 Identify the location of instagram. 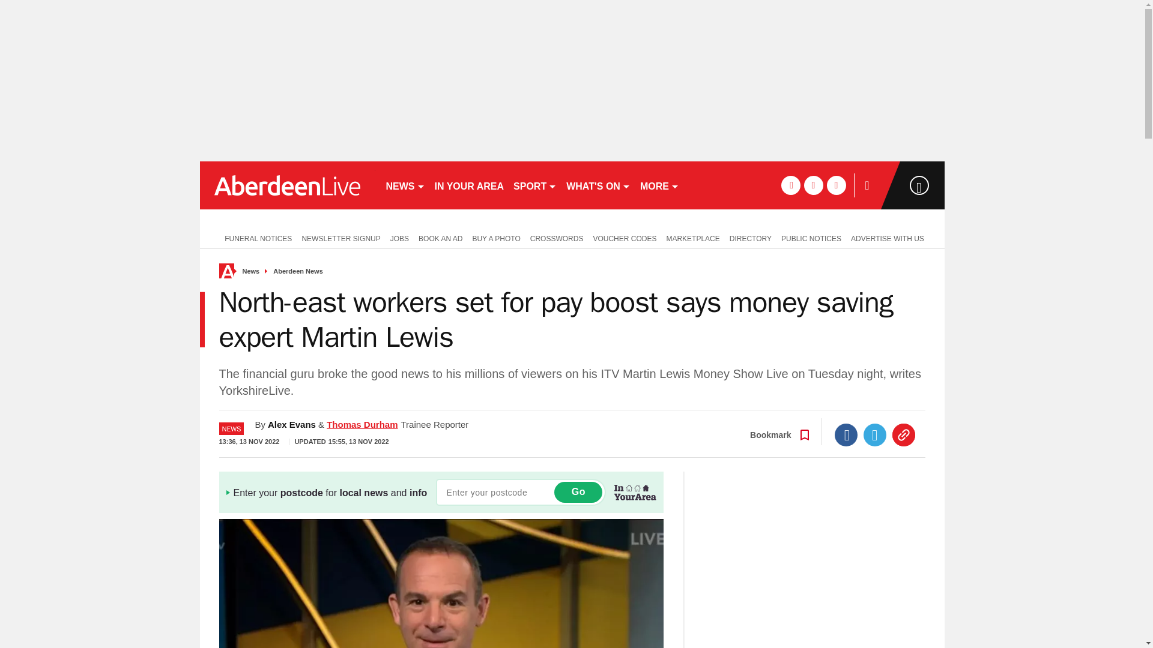
(836, 185).